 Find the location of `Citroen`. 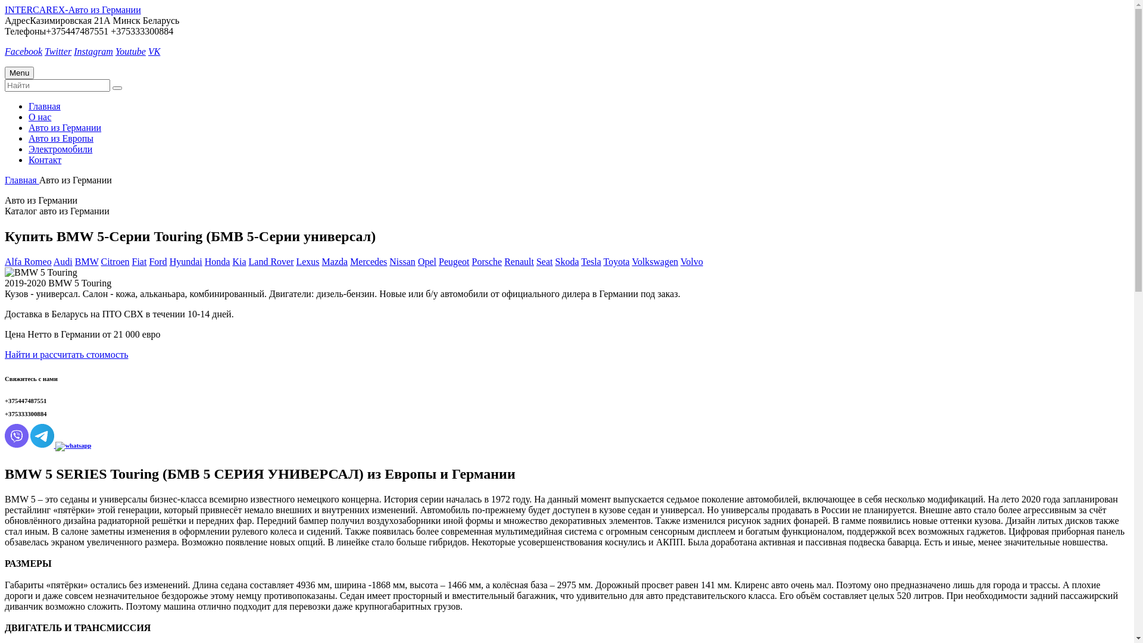

Citroen is located at coordinates (115, 262).